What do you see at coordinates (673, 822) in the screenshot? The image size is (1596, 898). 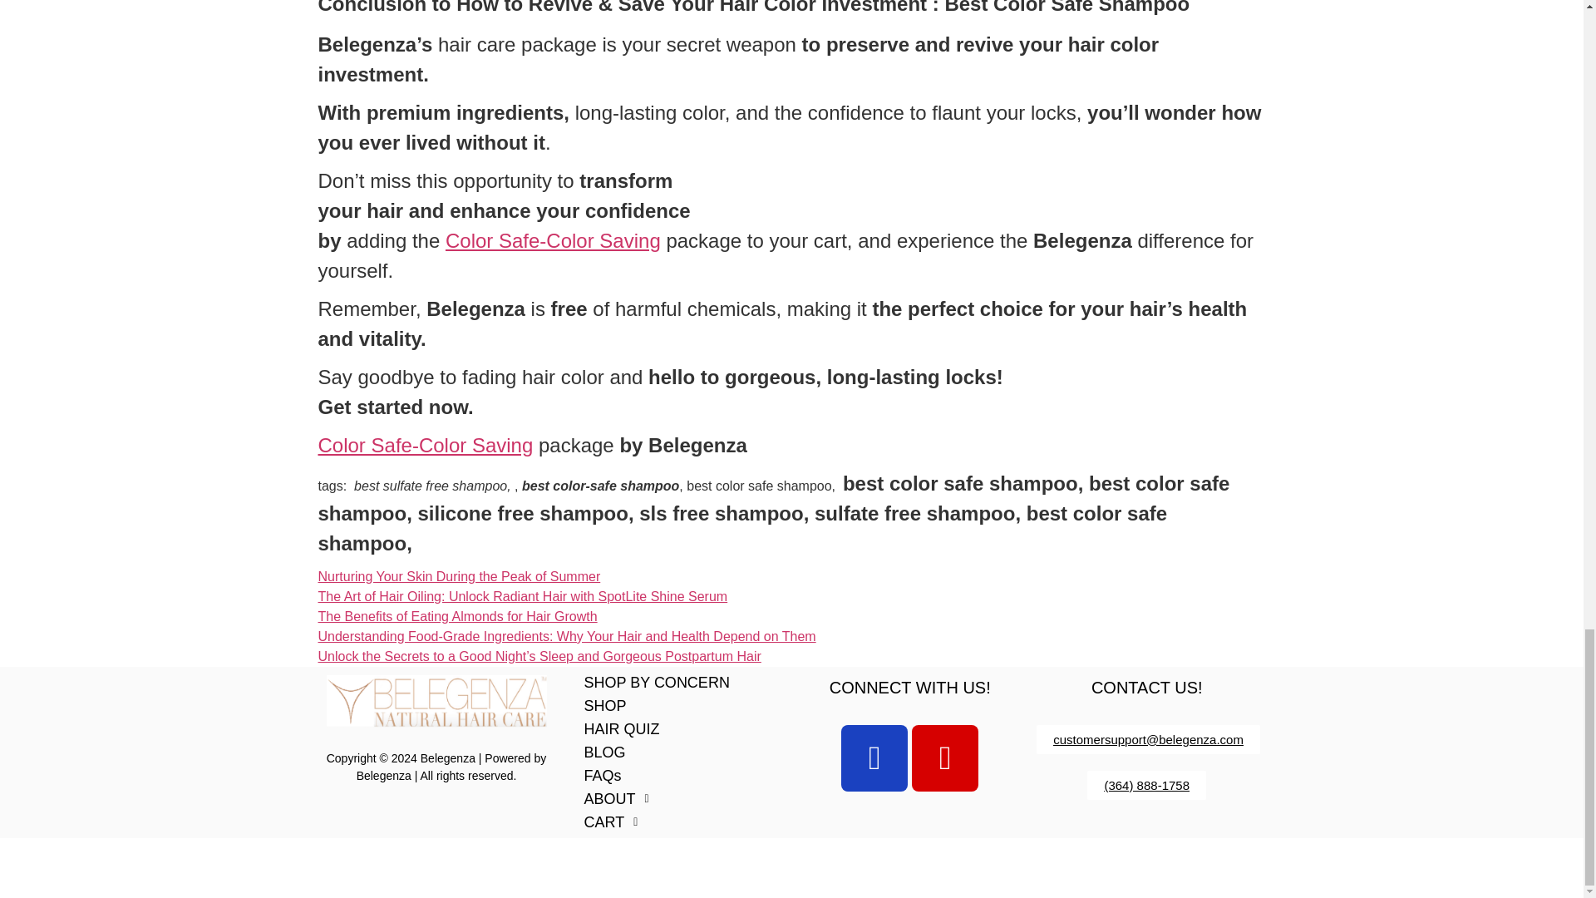 I see `CART` at bounding box center [673, 822].